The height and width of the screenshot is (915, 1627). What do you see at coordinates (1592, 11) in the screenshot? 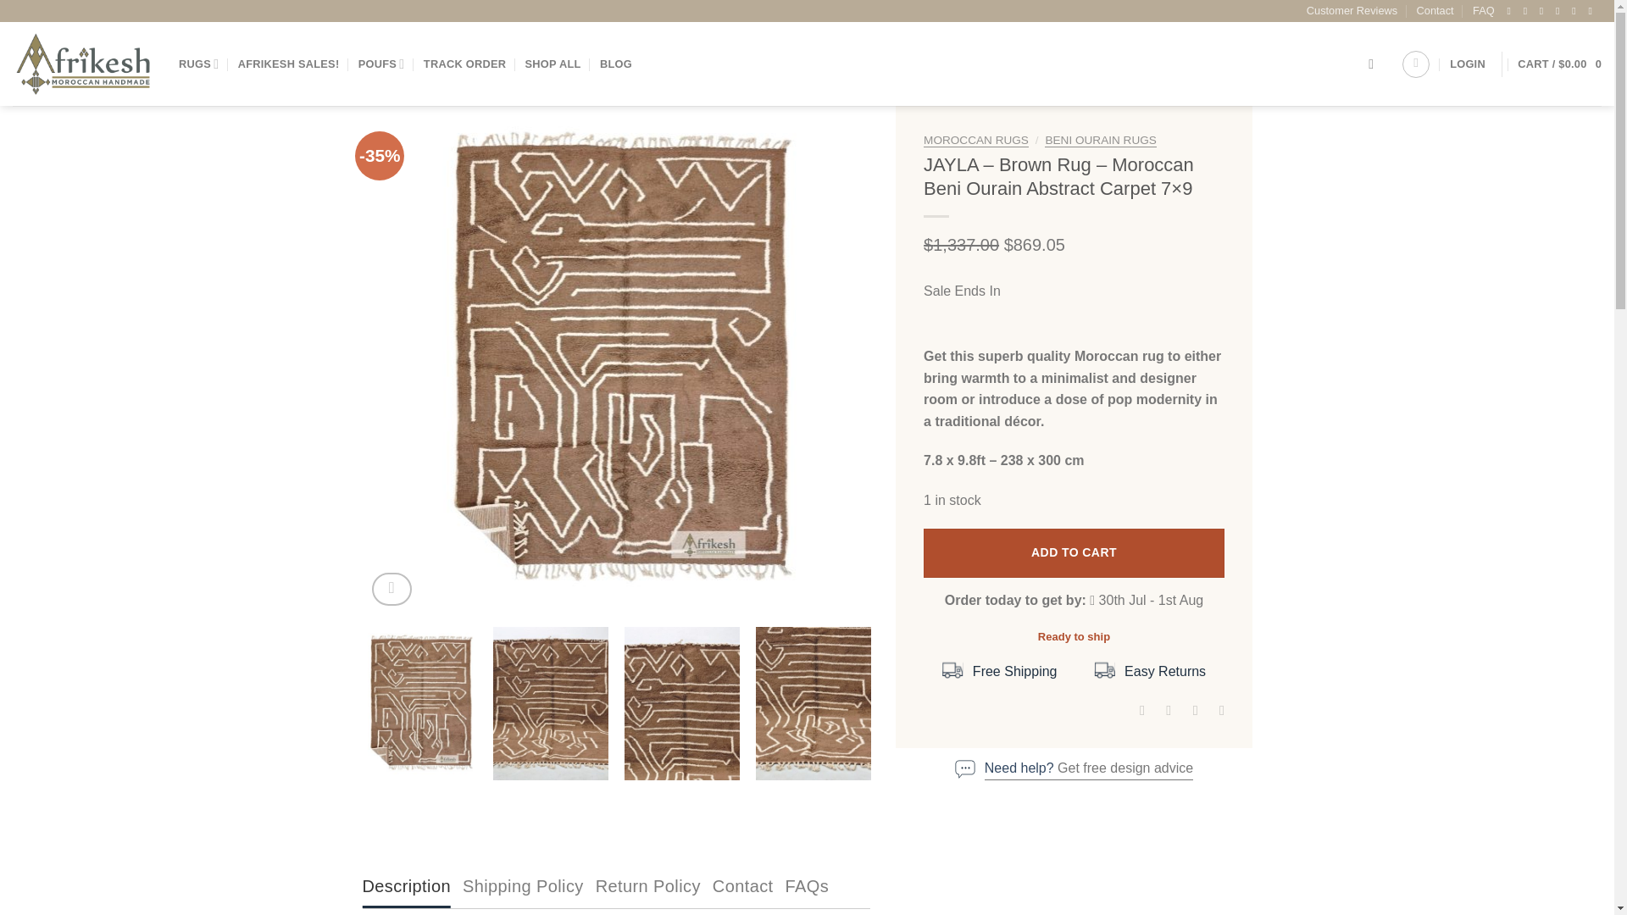
I see `Follow on YouTube` at bounding box center [1592, 11].